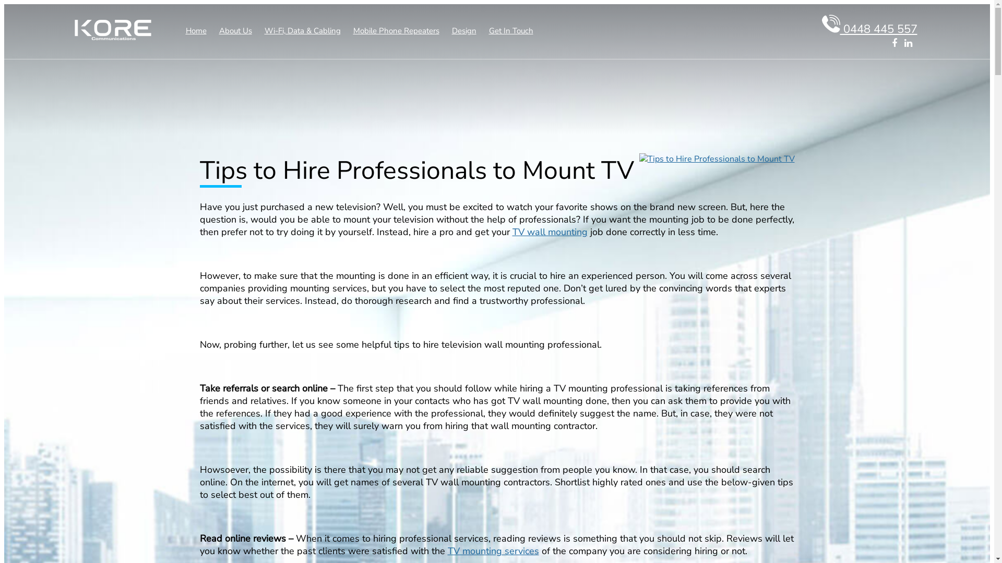 This screenshot has height=563, width=1002. What do you see at coordinates (510, 31) in the screenshot?
I see `Get In Touch` at bounding box center [510, 31].